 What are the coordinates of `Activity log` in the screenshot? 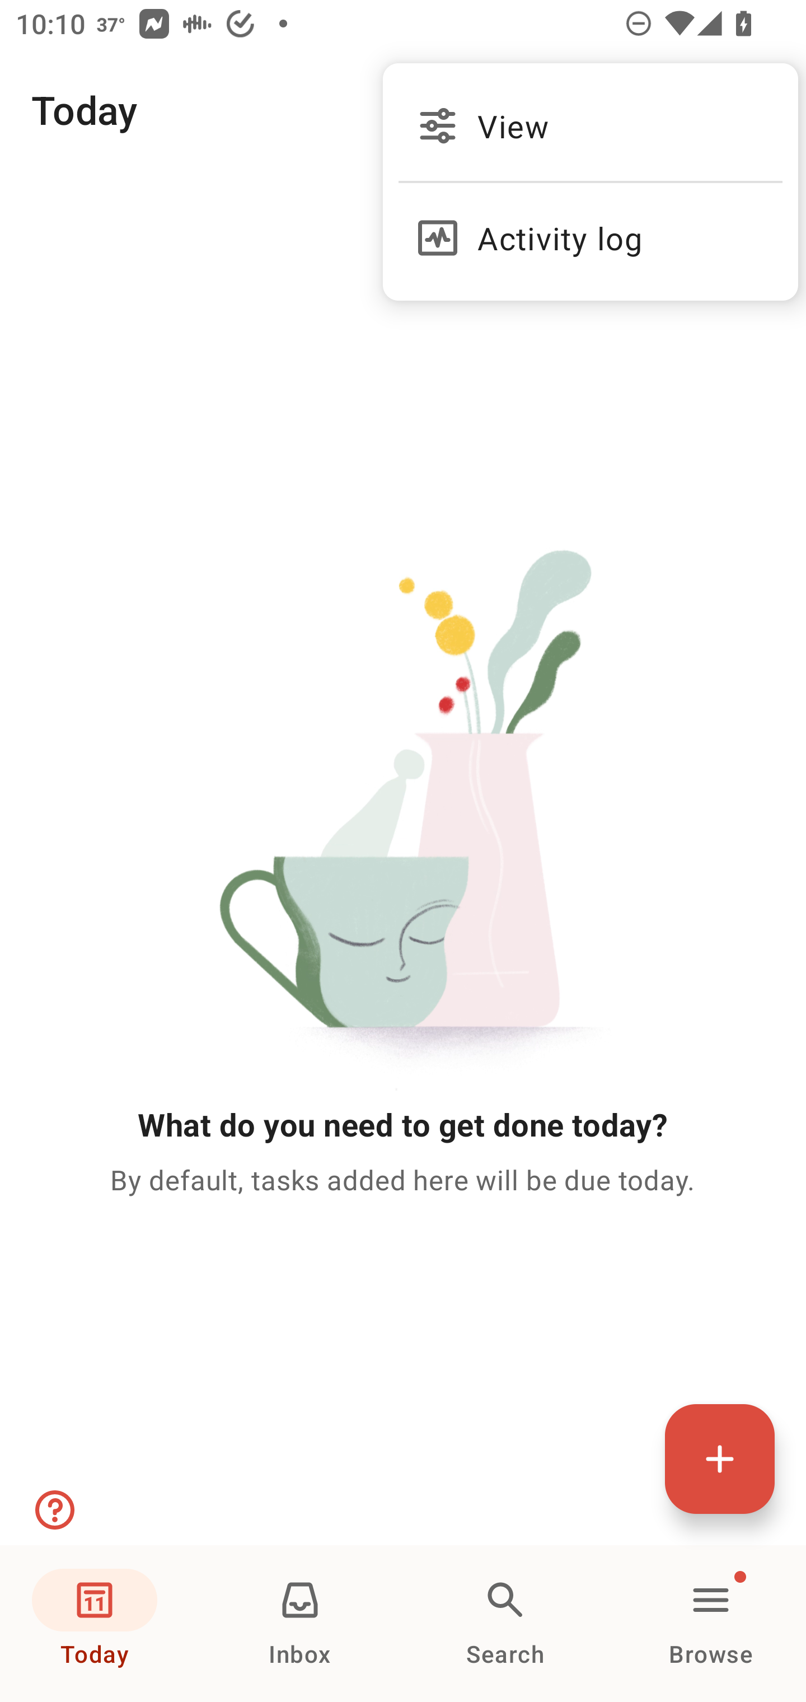 It's located at (590, 228).